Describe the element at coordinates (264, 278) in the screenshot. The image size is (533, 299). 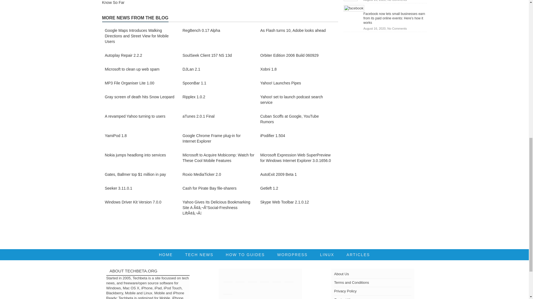
I see `Google Plus` at that location.